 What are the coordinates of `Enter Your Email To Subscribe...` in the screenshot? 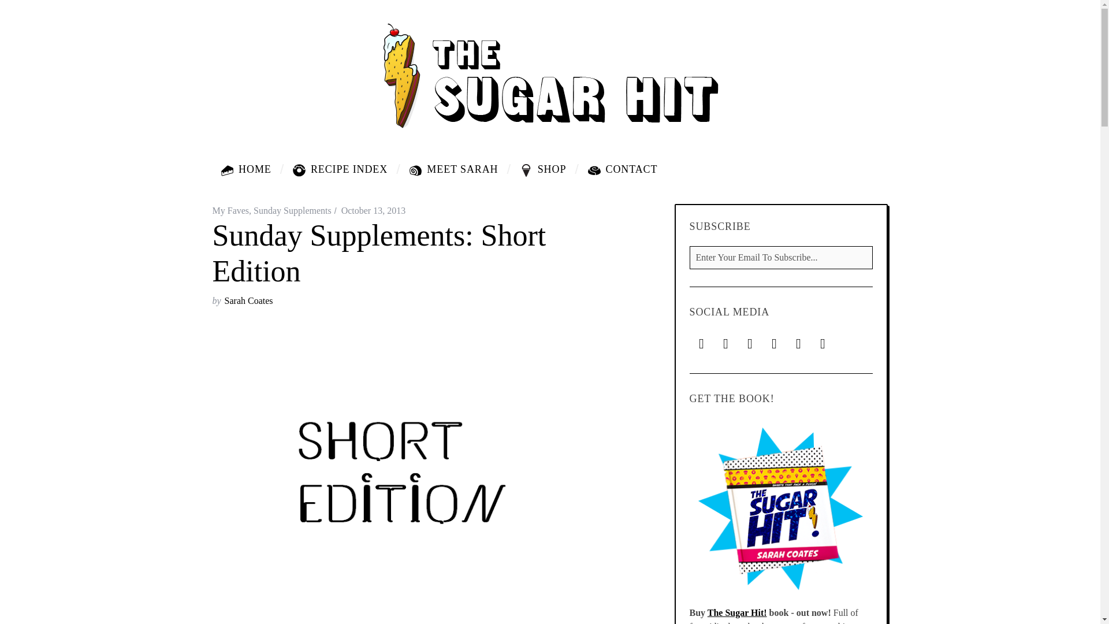 It's located at (781, 257).